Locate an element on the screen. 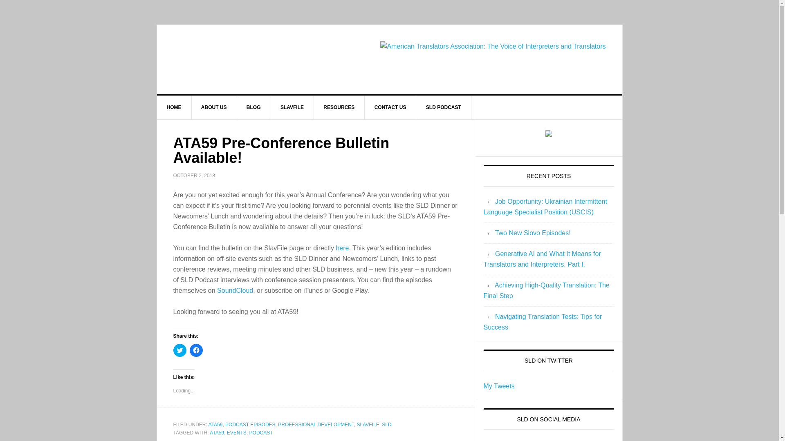 The height and width of the screenshot is (441, 785). EVENTS is located at coordinates (236, 433).